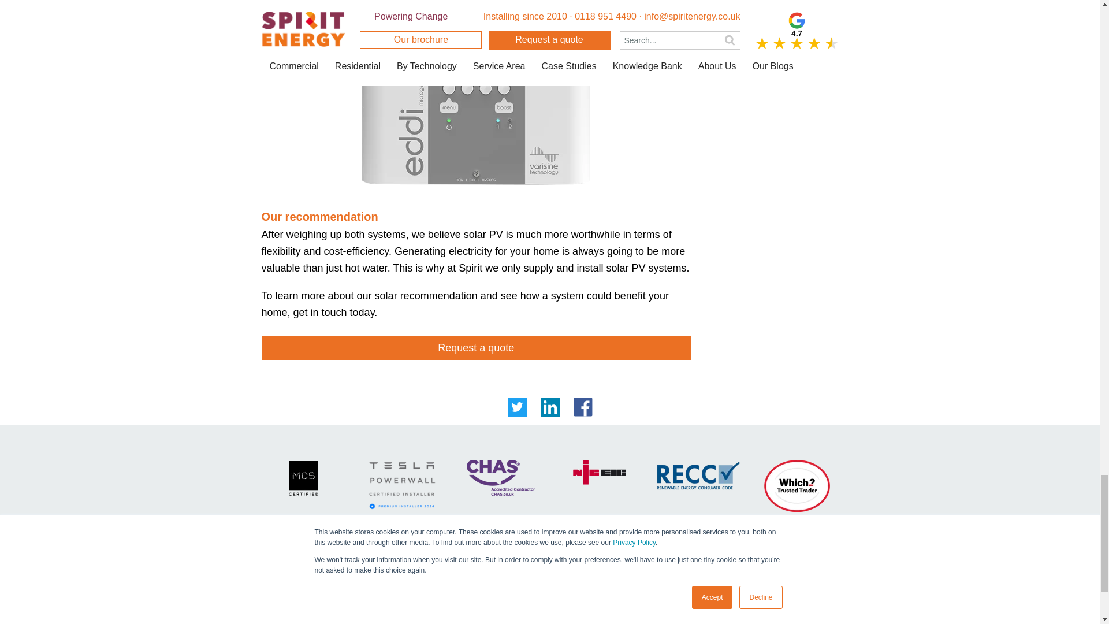 This screenshot has height=624, width=1109. Describe the element at coordinates (698, 475) in the screenshot. I see `Spirit Energy - RECC` at that location.